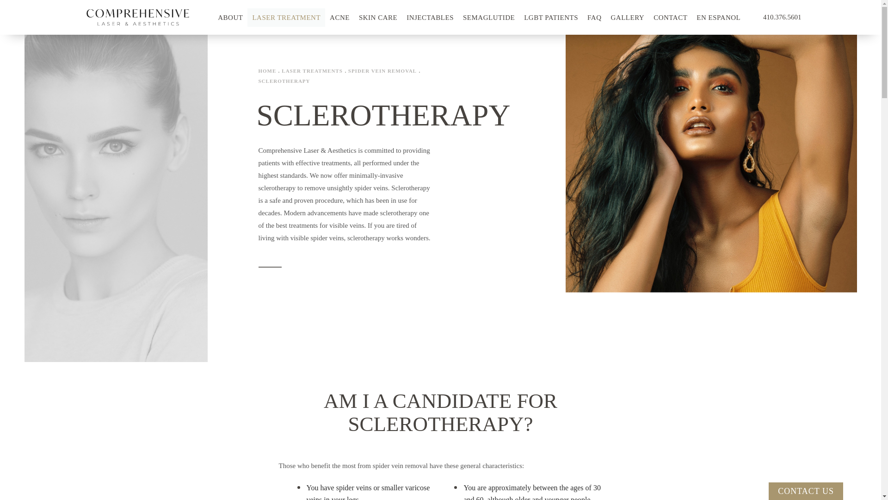 The image size is (888, 500). What do you see at coordinates (378, 18) in the screenshot?
I see `SKIN CARE` at bounding box center [378, 18].